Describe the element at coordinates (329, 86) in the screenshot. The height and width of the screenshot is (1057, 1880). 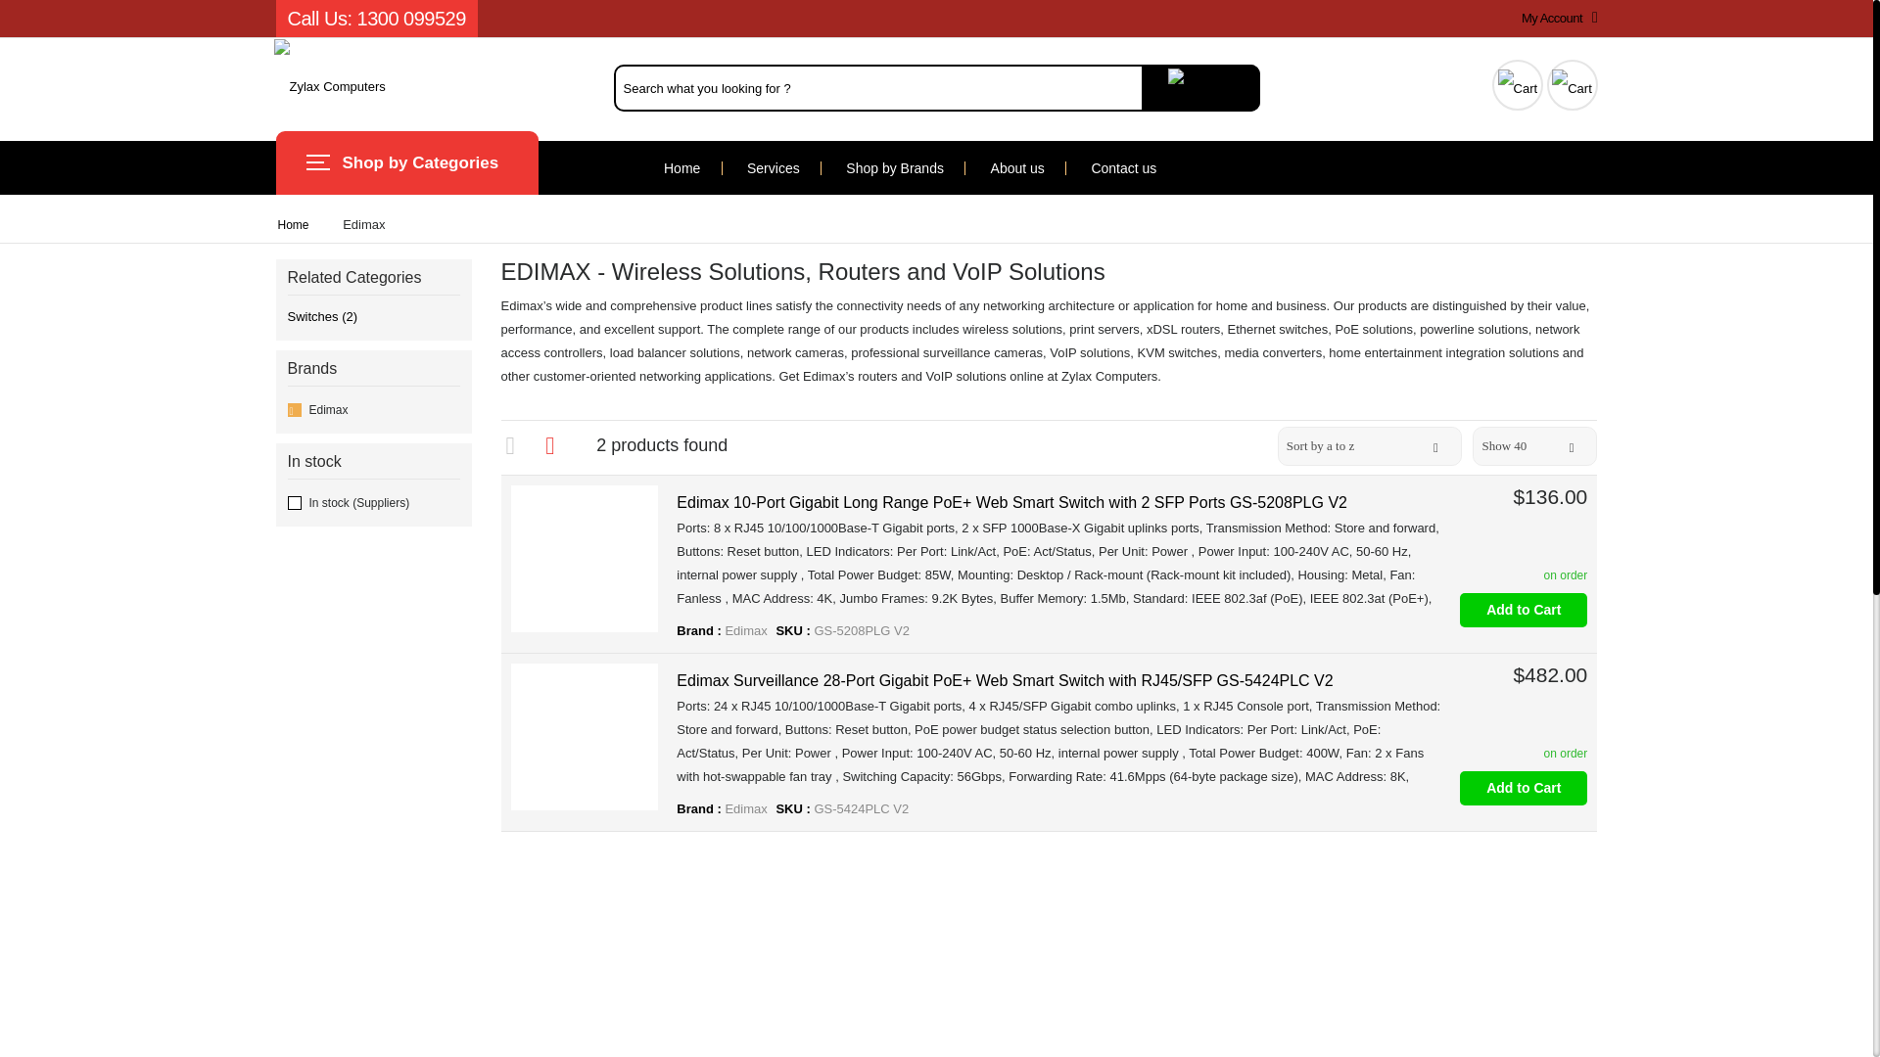
I see `Zylax Computers` at that location.